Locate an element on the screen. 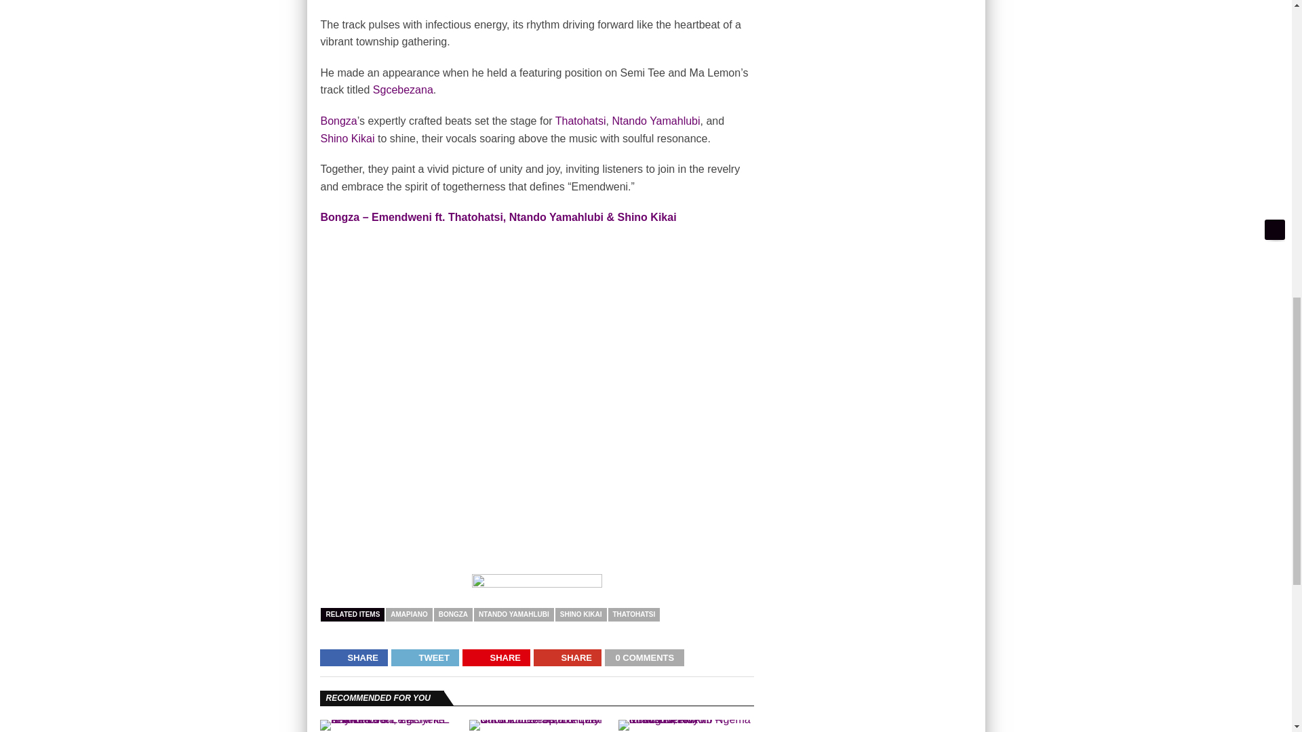 The height and width of the screenshot is (732, 1302). Bongza is located at coordinates (338, 121).